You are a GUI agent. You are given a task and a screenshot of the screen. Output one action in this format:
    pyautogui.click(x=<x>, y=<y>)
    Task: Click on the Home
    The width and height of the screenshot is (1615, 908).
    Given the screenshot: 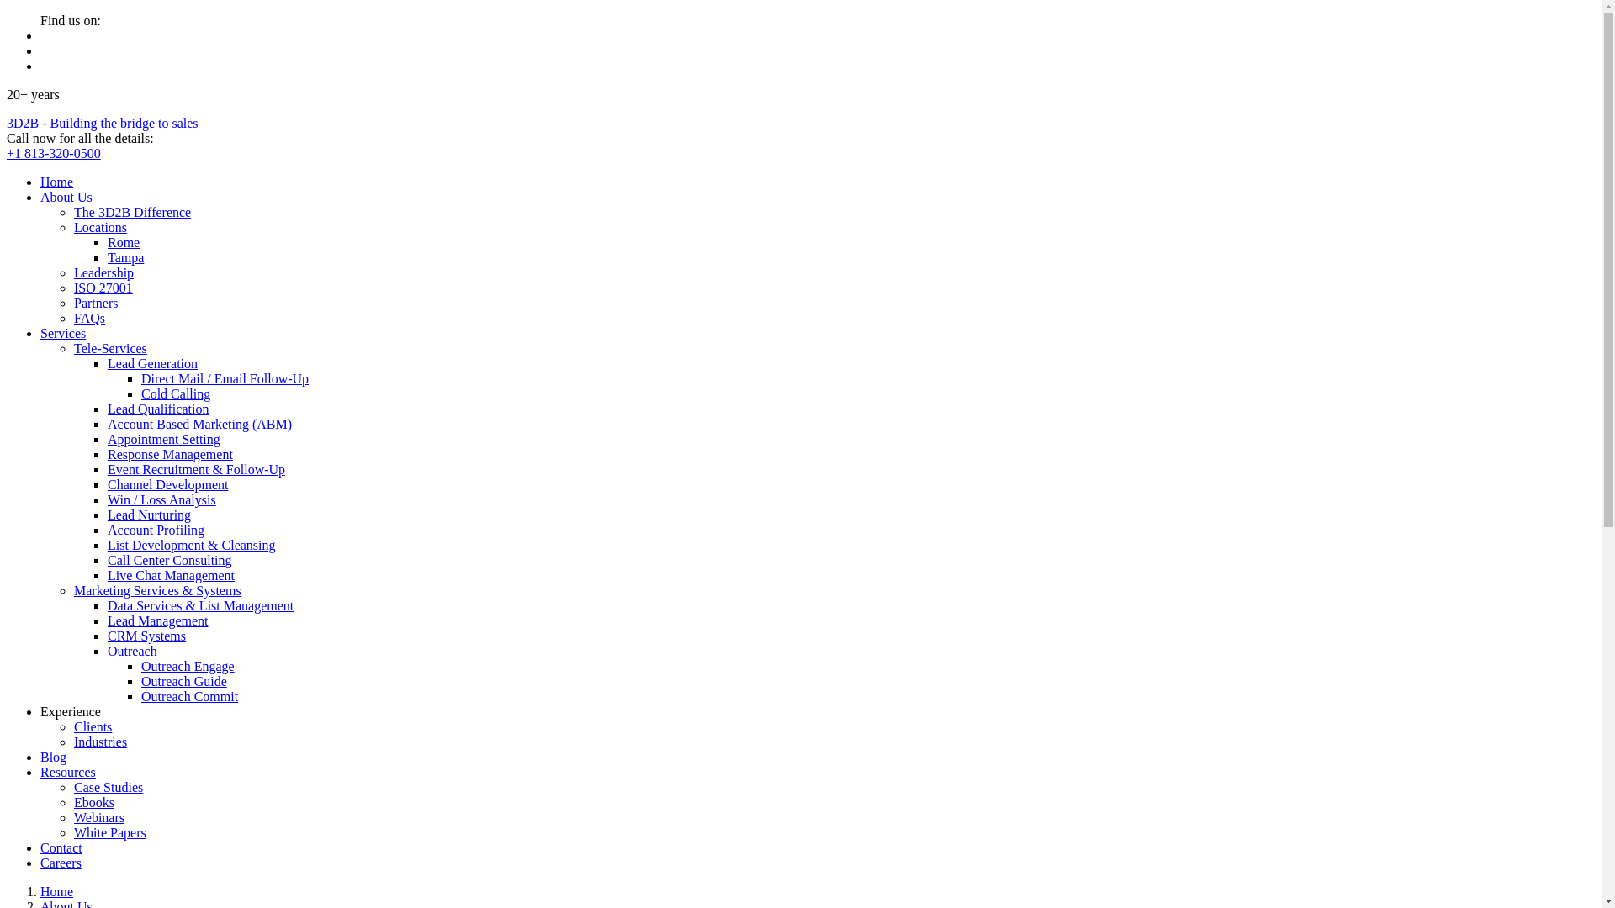 What is the action you would take?
    pyautogui.click(x=57, y=891)
    